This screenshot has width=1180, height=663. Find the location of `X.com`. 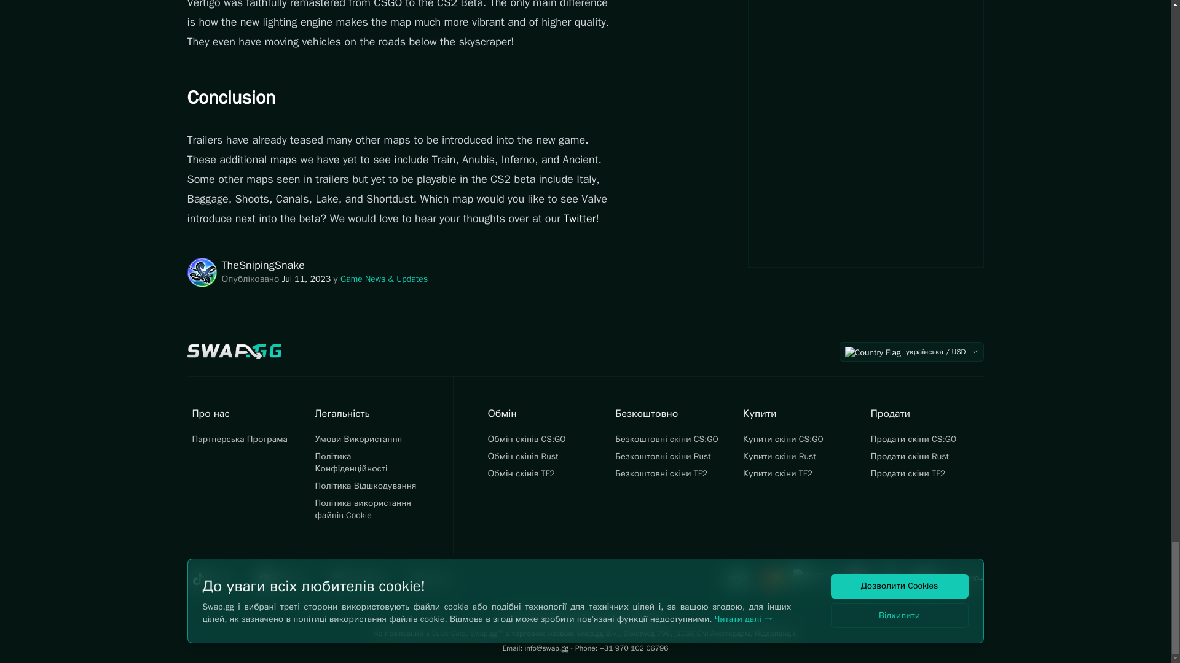

X.com is located at coordinates (438, 578).